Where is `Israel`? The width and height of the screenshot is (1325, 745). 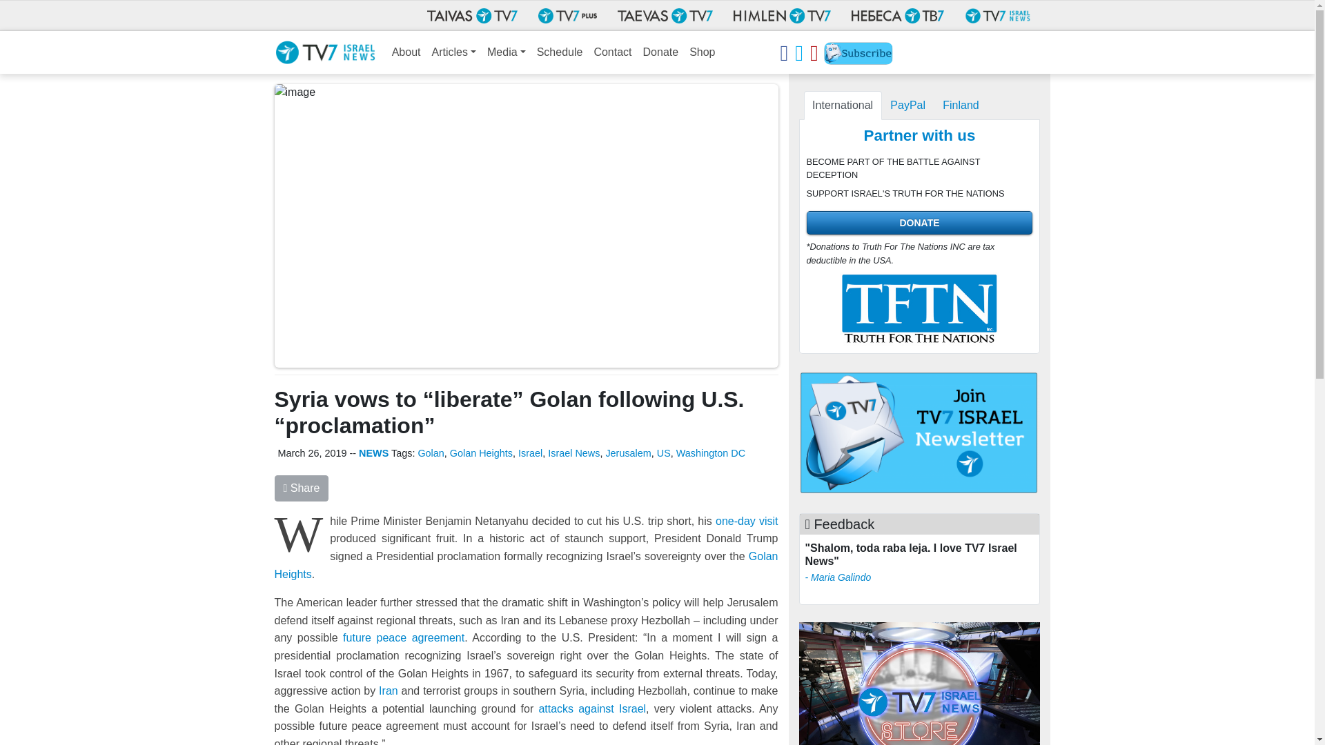
Israel is located at coordinates (530, 453).